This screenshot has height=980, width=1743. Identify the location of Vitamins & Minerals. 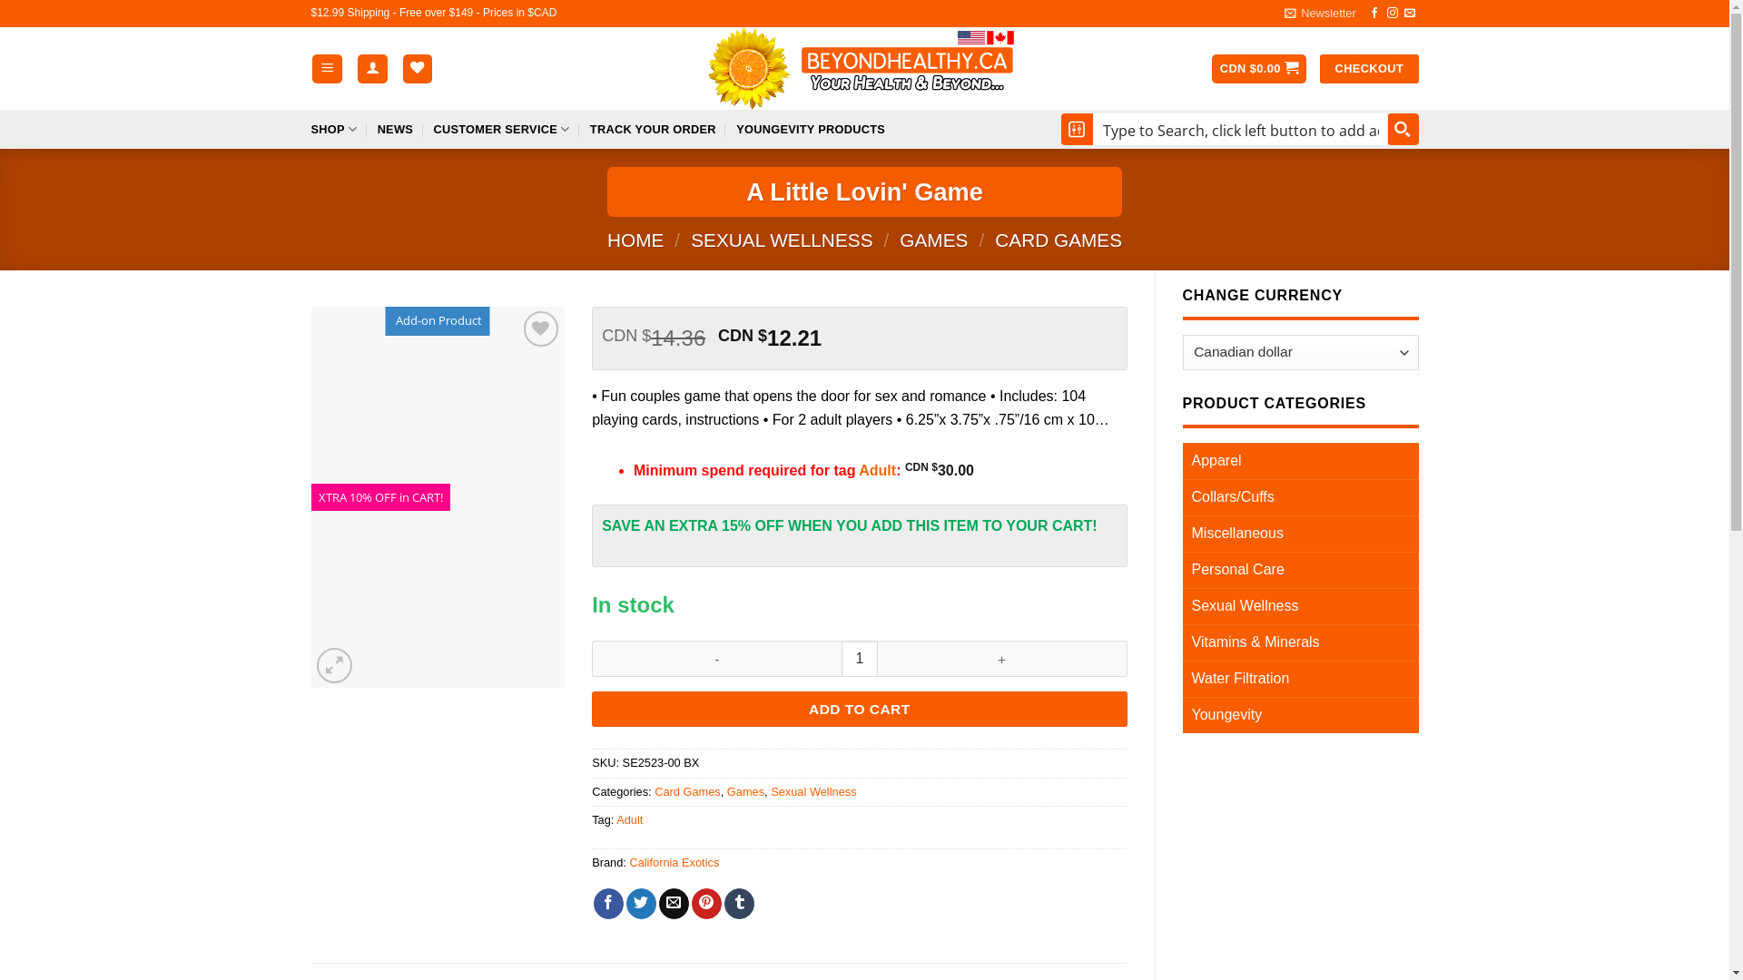
(1300, 642).